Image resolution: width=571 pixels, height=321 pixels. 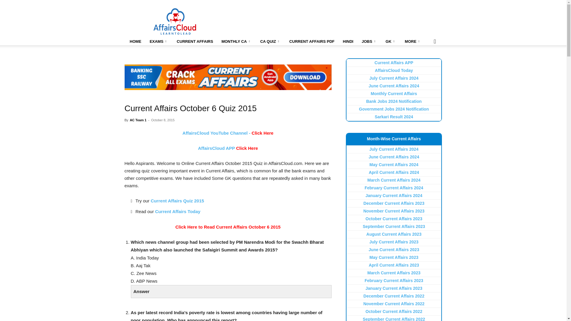 What do you see at coordinates (135, 42) in the screenshot?
I see `Home` at bounding box center [135, 42].